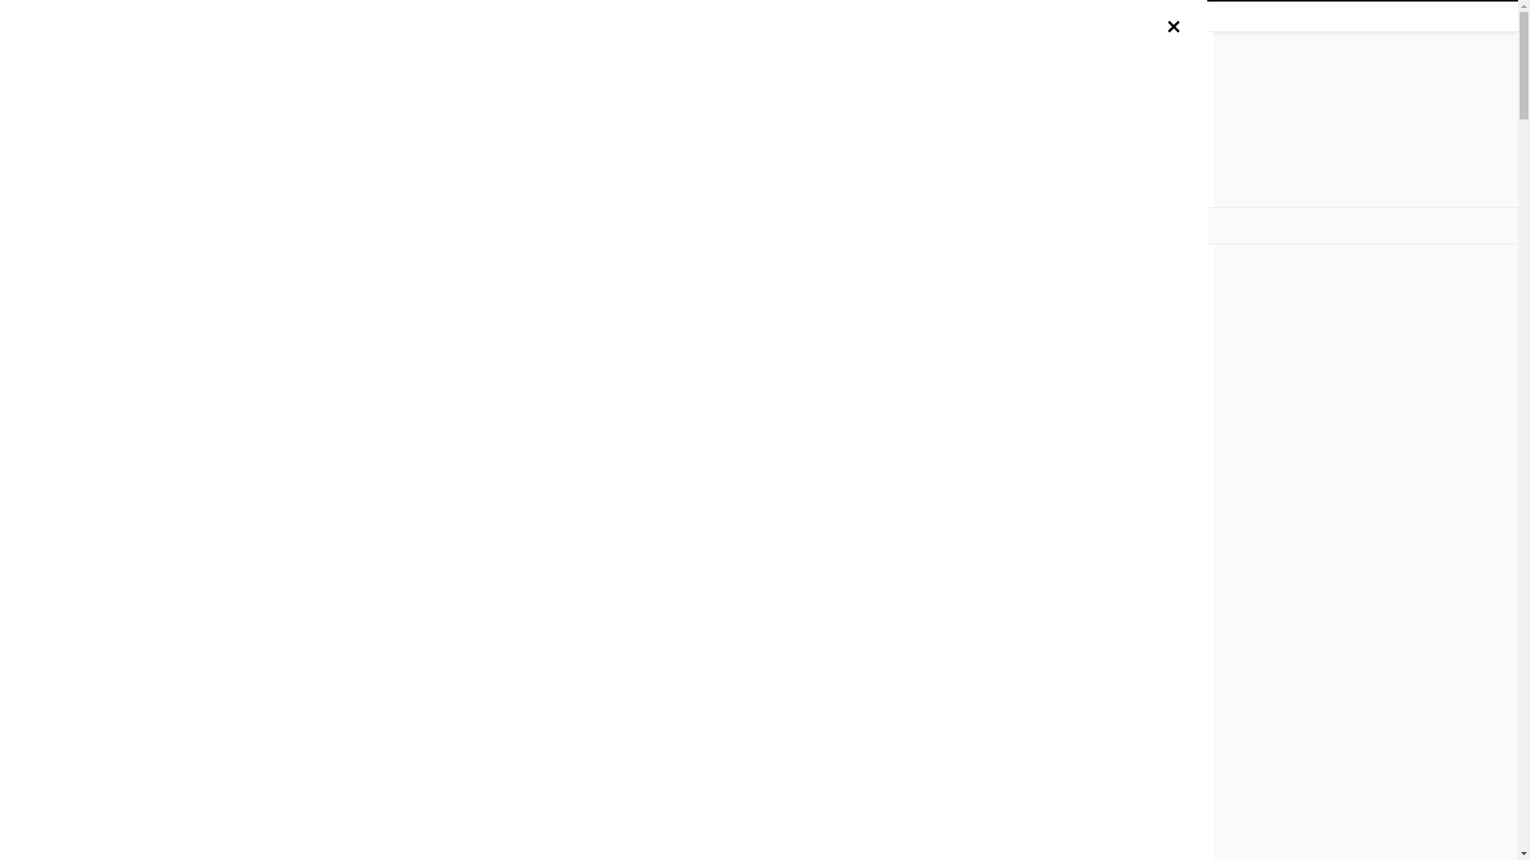 The height and width of the screenshot is (860, 1530). Describe the element at coordinates (763, 226) in the screenshot. I see `Tips` at that location.